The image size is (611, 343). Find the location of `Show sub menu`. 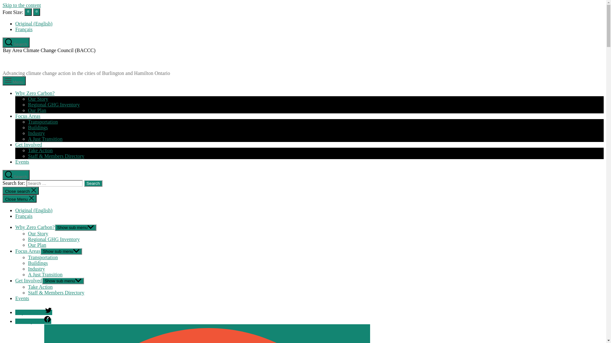

Show sub menu is located at coordinates (61, 252).